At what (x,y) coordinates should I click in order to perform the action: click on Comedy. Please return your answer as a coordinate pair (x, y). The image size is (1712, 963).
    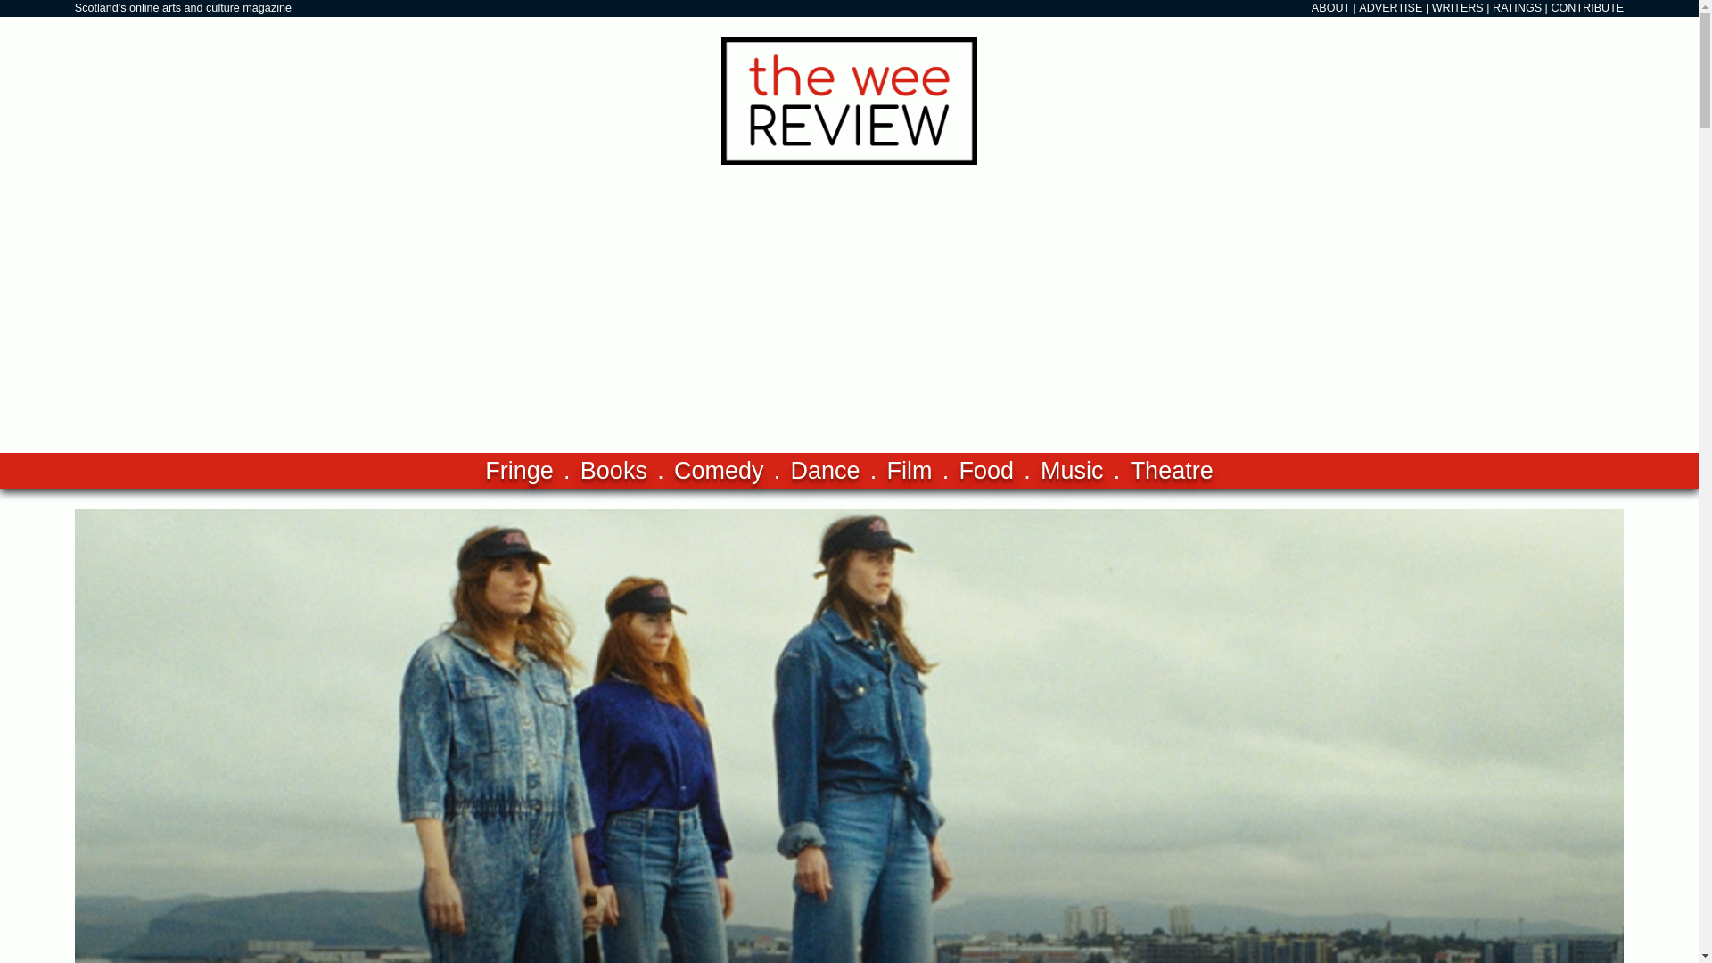
    Looking at the image, I should click on (719, 471).